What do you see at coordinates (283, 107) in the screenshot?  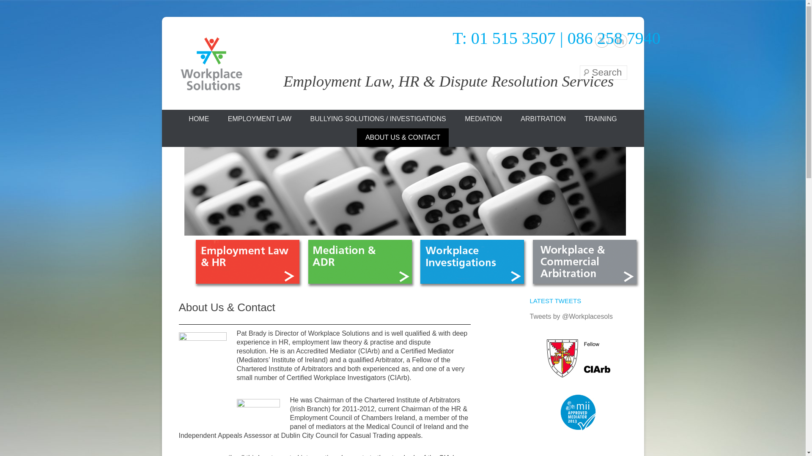 I see `Workplace Solutions` at bounding box center [283, 107].